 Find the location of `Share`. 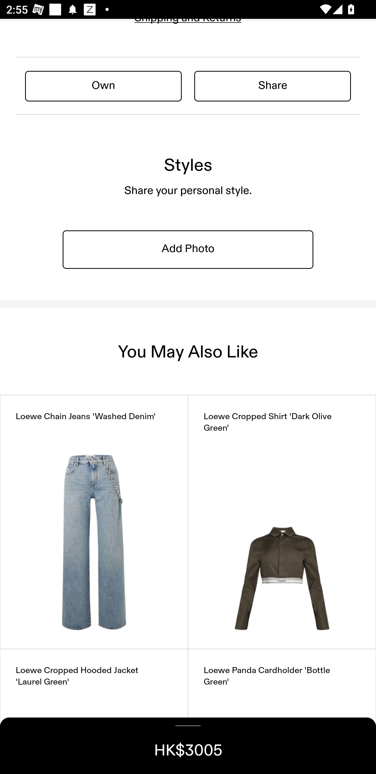

Share is located at coordinates (273, 86).